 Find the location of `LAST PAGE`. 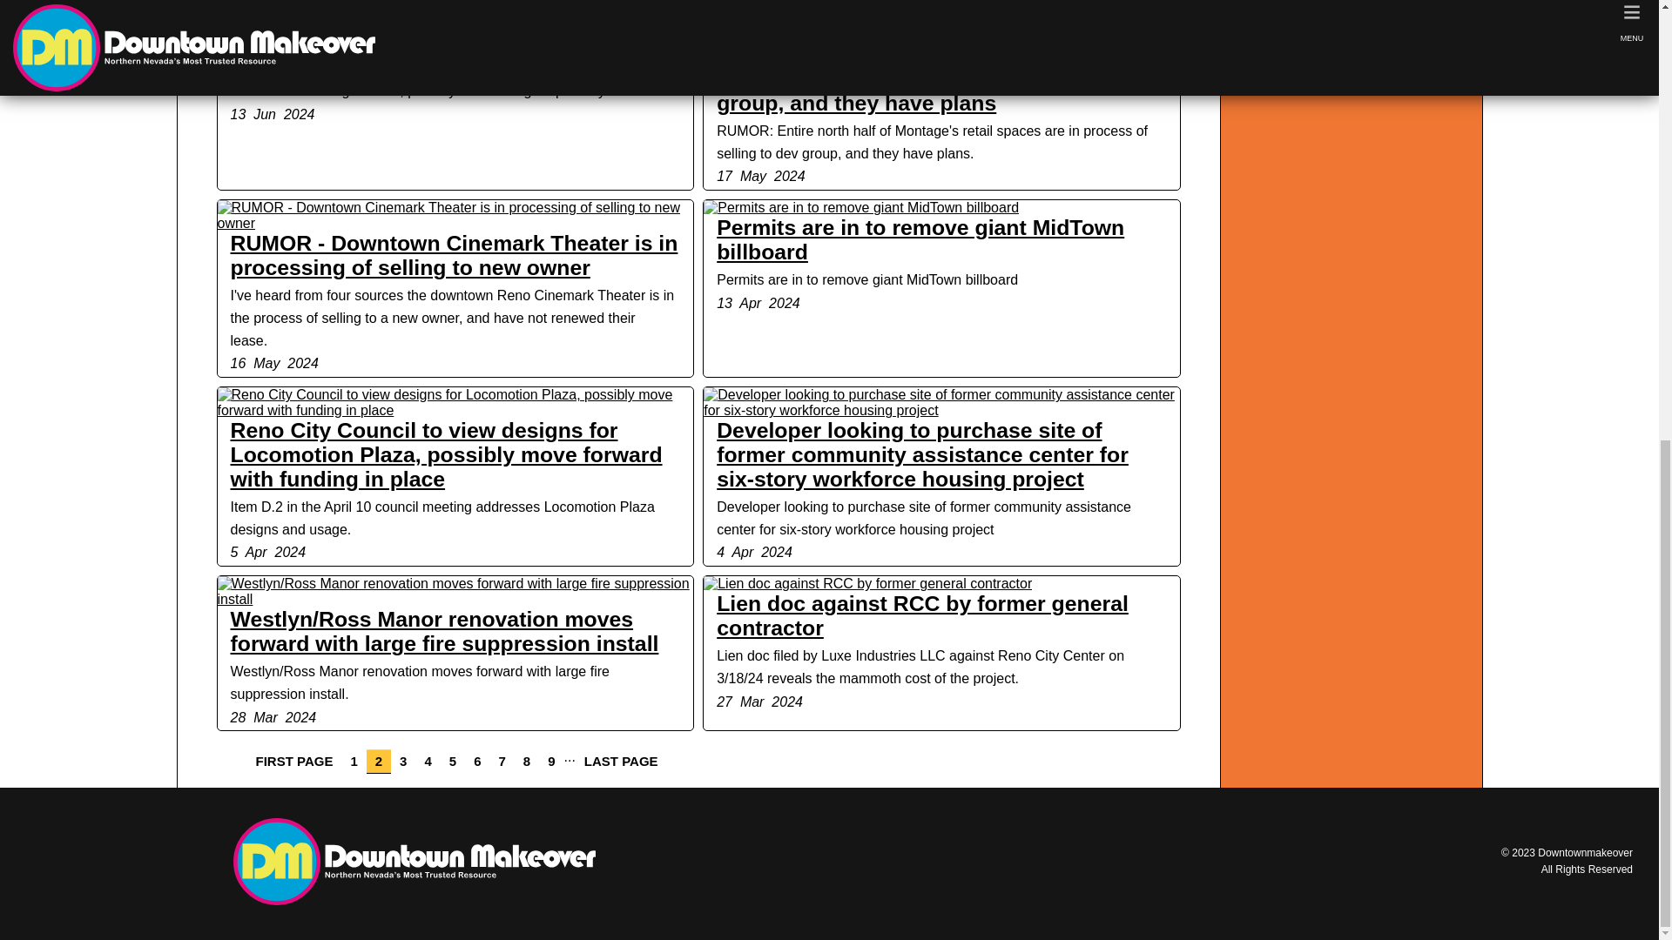

LAST PAGE is located at coordinates (621, 761).